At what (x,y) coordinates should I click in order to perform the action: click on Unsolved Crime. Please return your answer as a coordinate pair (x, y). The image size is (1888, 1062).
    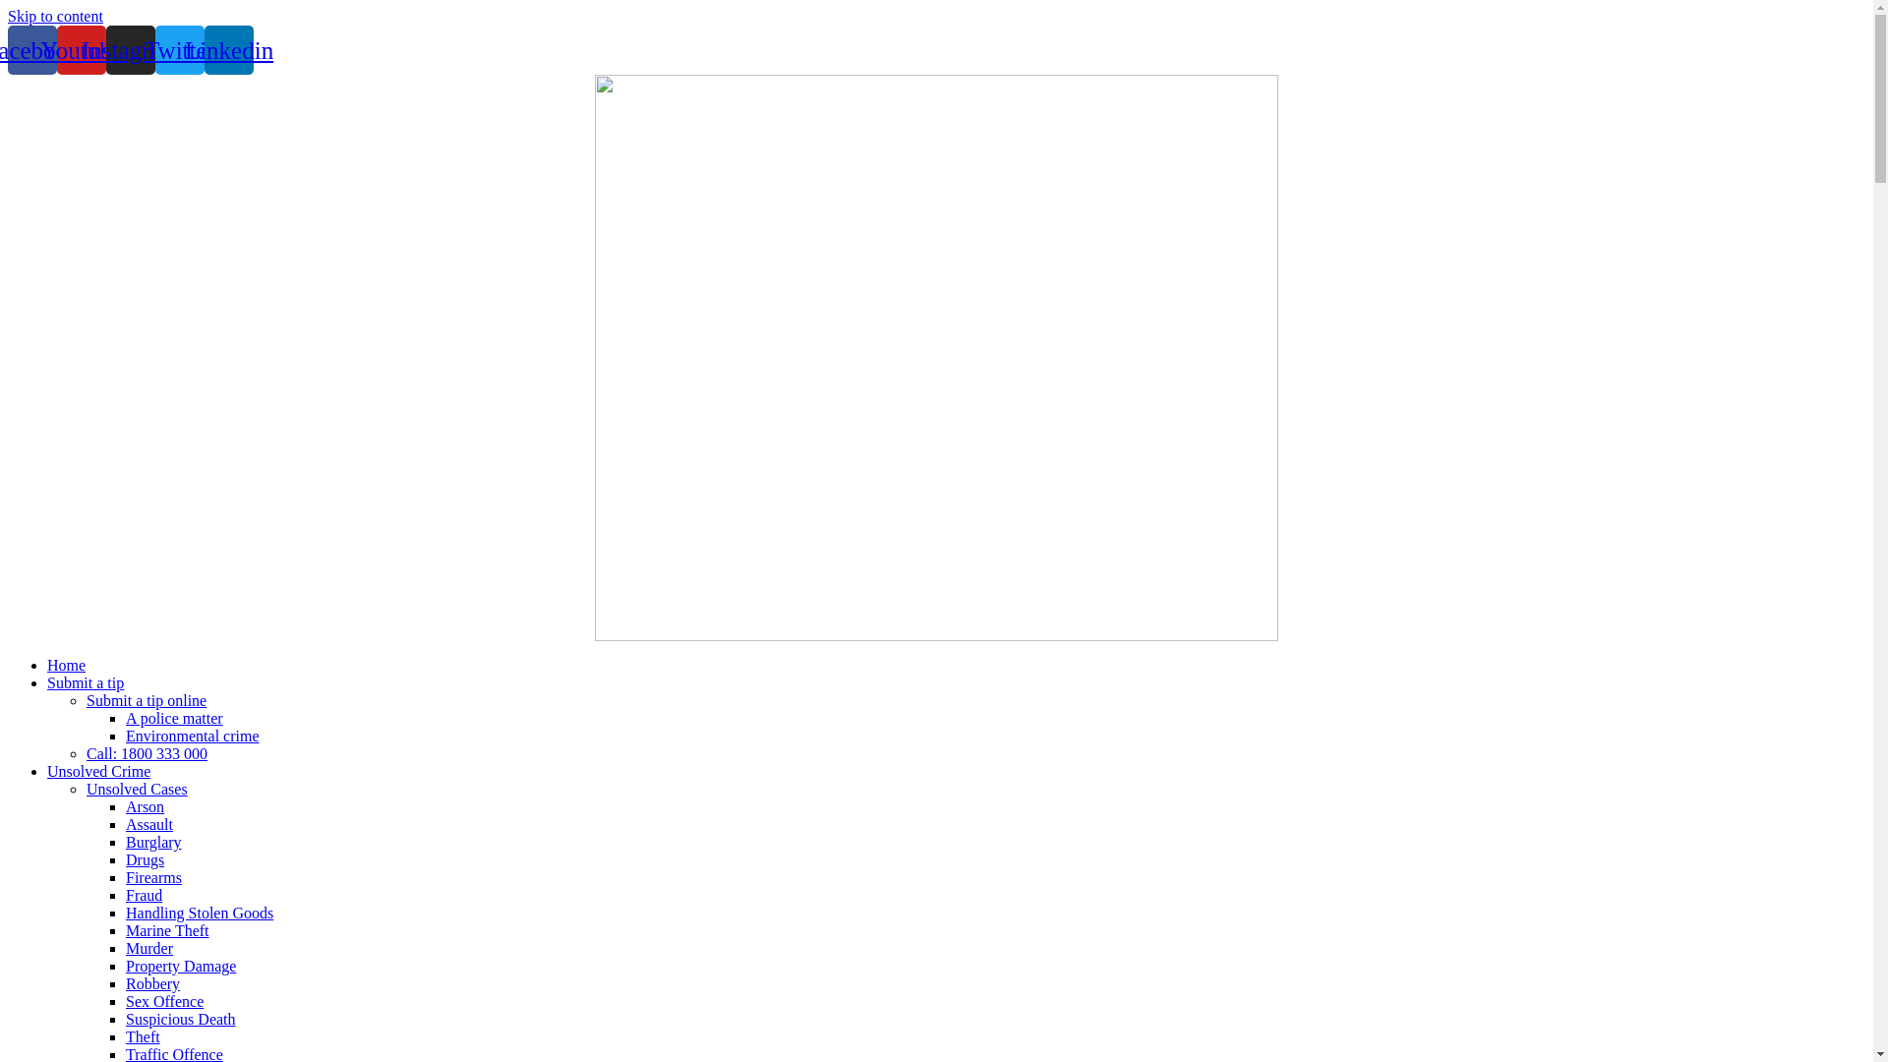
    Looking at the image, I should click on (98, 771).